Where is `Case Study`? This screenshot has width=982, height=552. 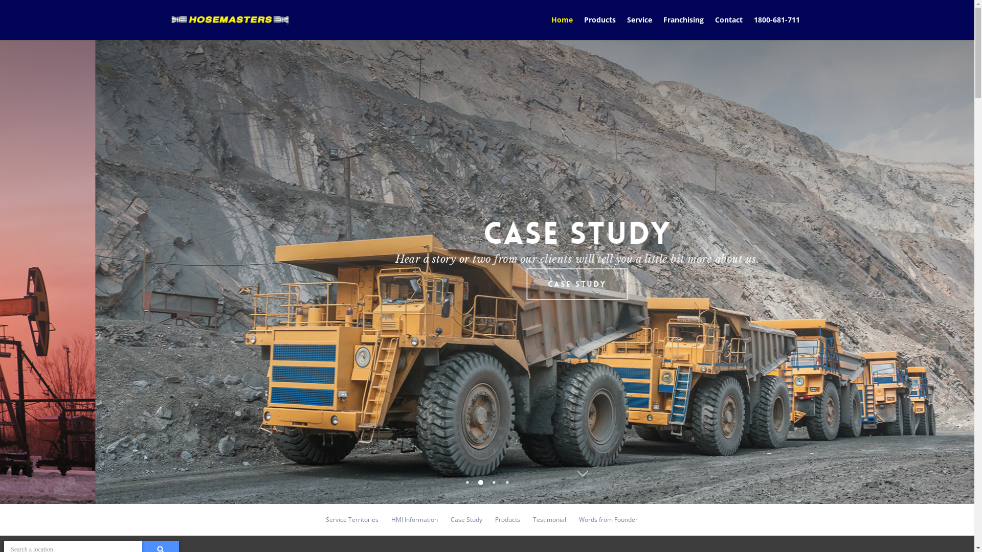
Case Study is located at coordinates (466, 520).